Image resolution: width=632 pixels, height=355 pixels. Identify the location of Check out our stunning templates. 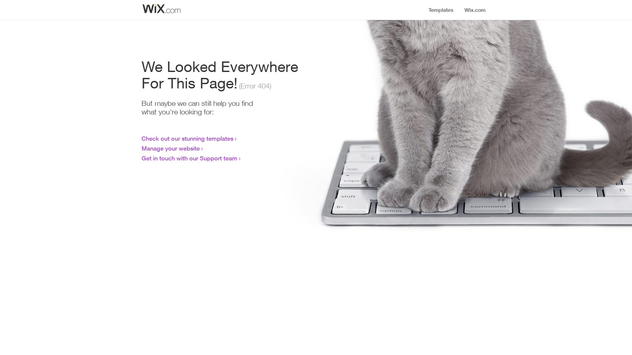
(188, 138).